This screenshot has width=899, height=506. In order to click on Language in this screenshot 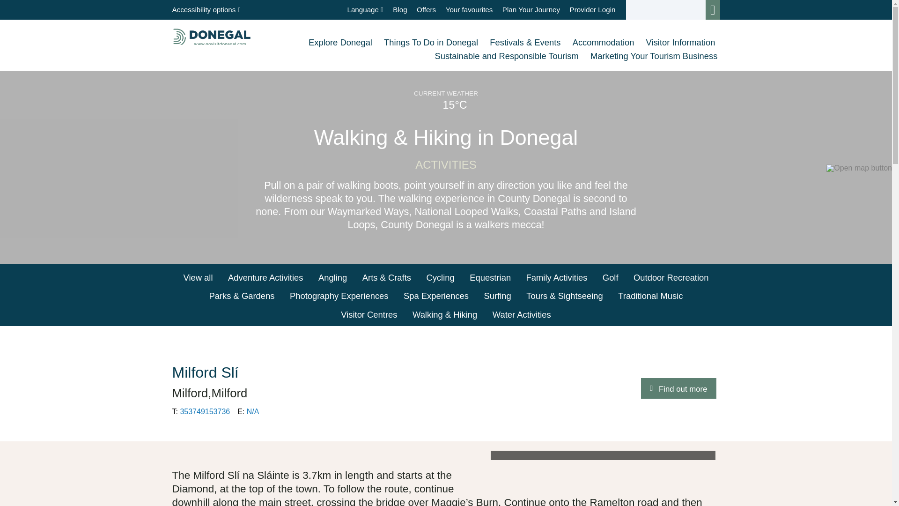, I will do `click(365, 9)`.